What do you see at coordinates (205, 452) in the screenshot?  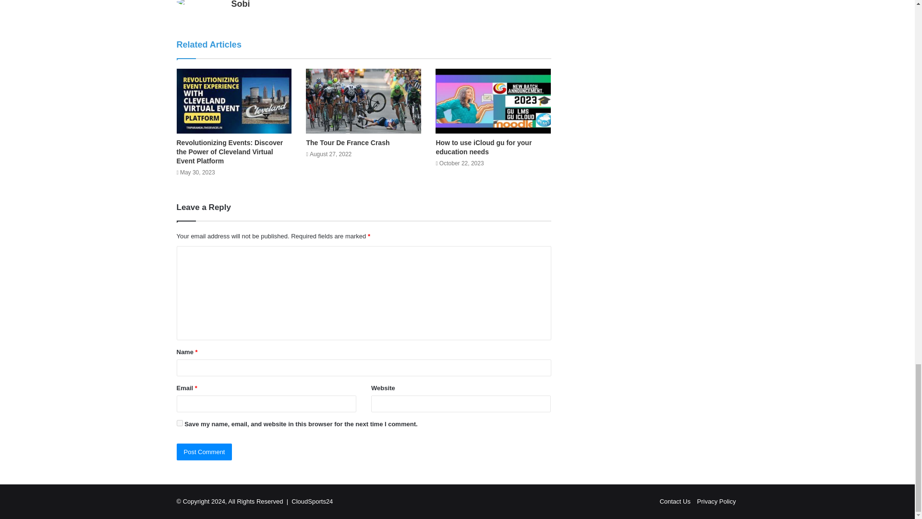 I see `Post Comment` at bounding box center [205, 452].